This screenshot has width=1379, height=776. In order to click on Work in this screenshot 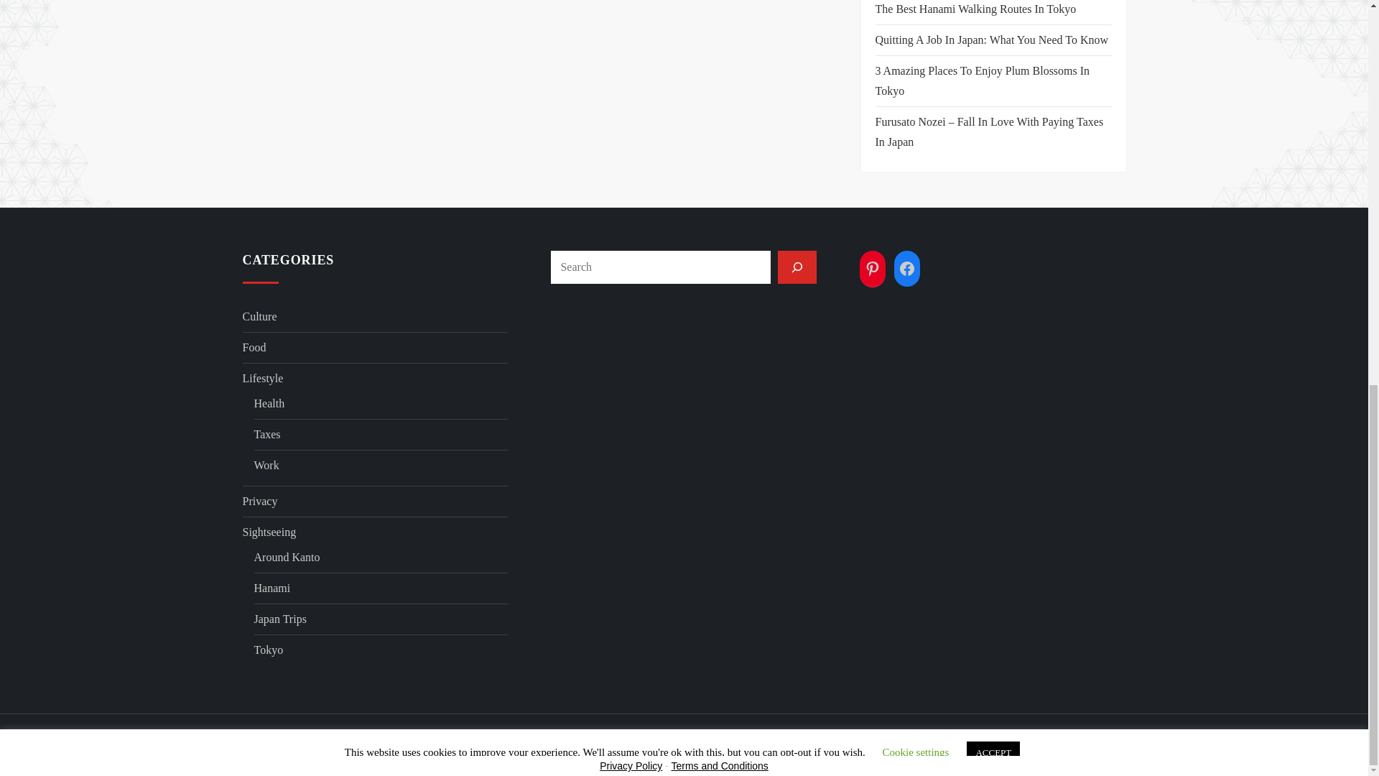, I will do `click(266, 466)`.